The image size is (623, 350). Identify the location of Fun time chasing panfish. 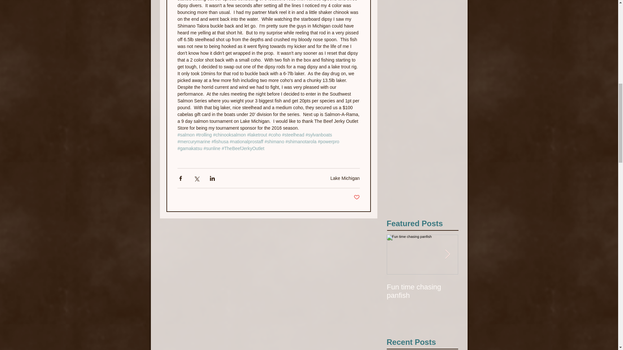
(422, 291).